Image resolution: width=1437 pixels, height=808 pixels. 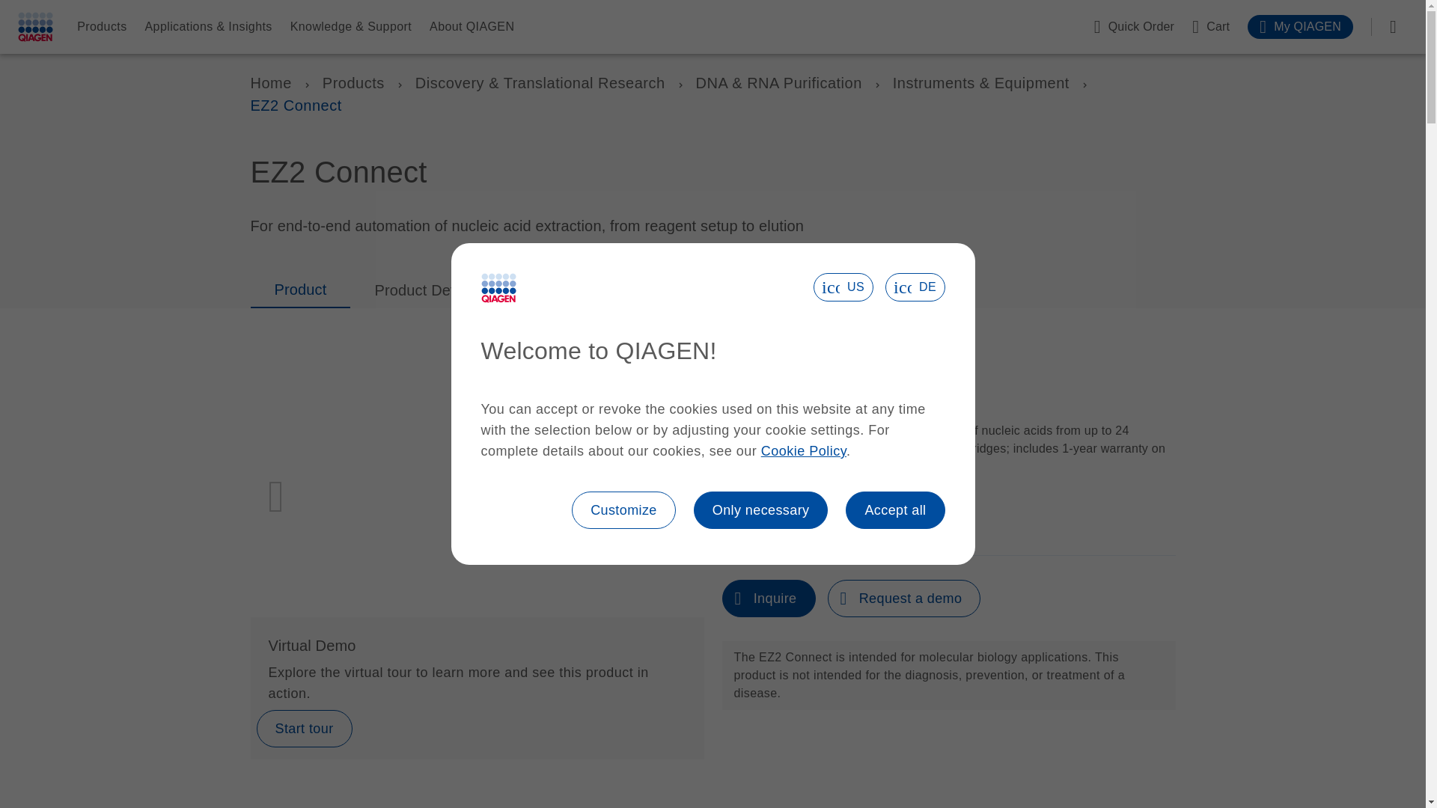 What do you see at coordinates (271, 83) in the screenshot?
I see `Home` at bounding box center [271, 83].